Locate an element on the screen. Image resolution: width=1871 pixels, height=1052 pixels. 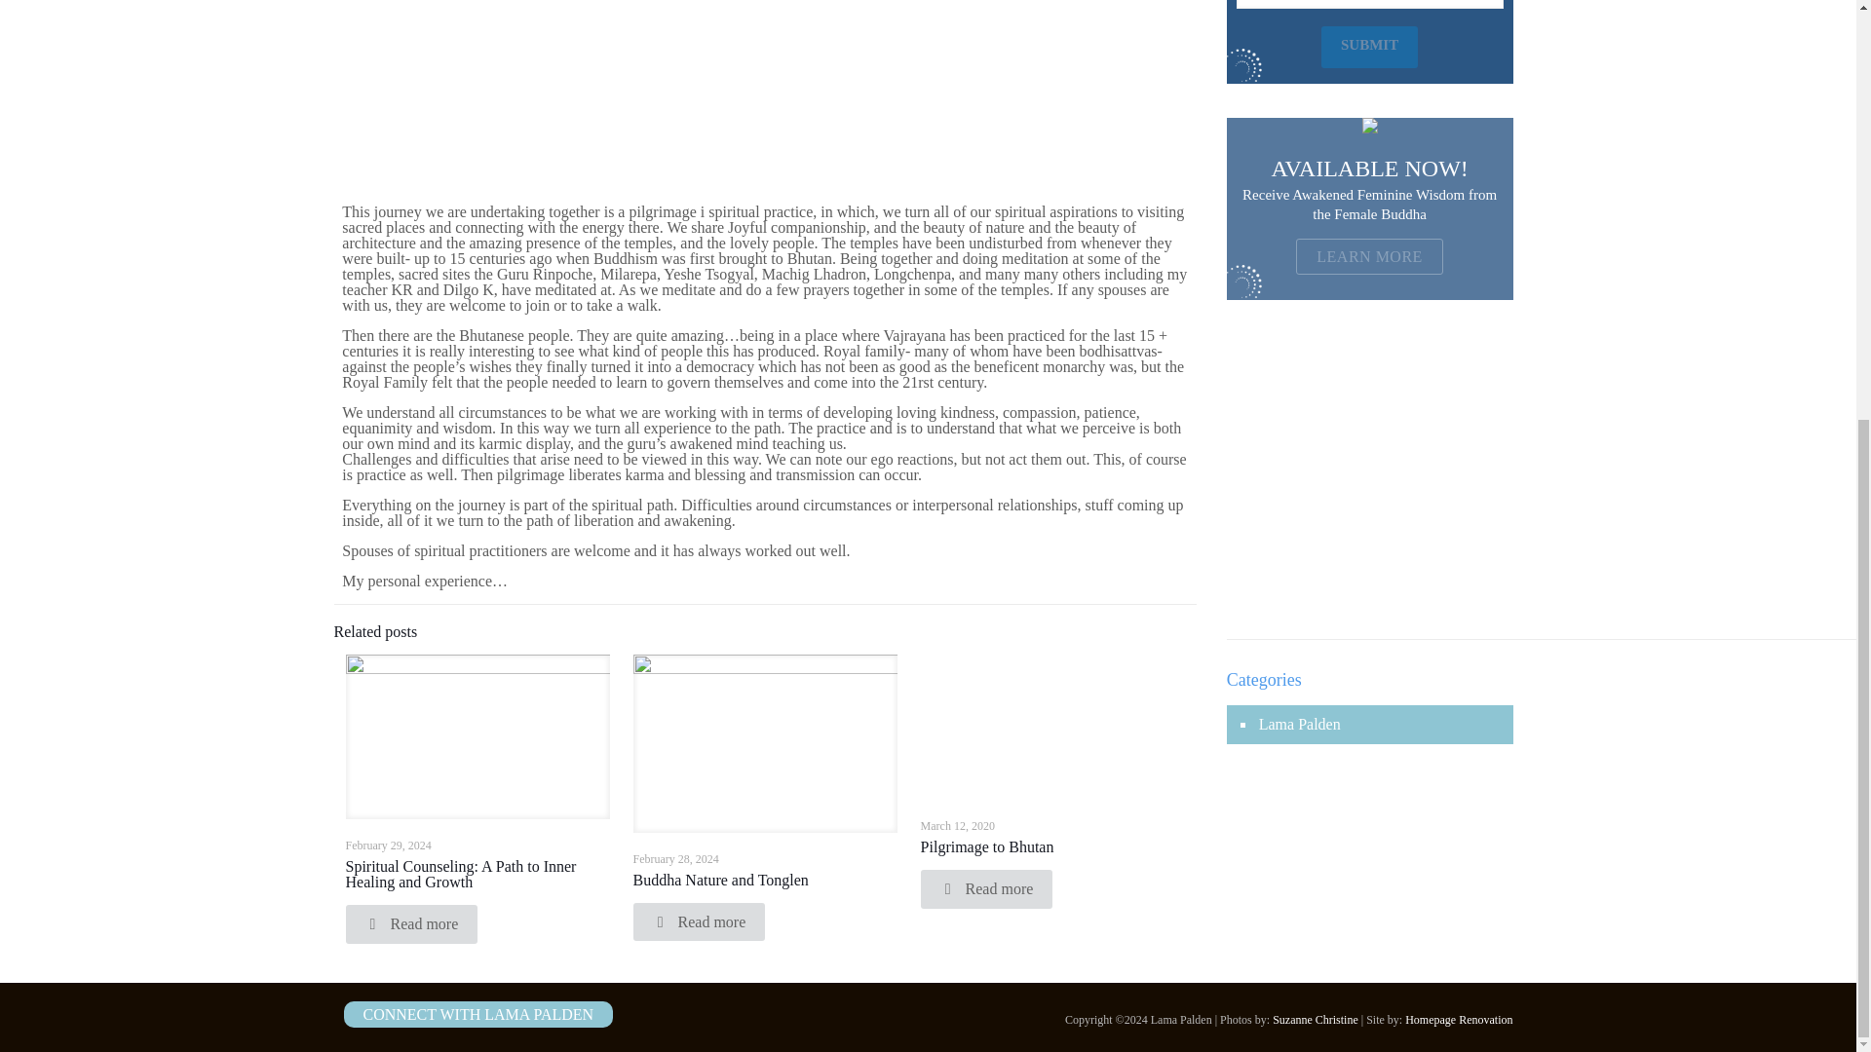
VISIT THE WEBSITE is located at coordinates (1369, 533).